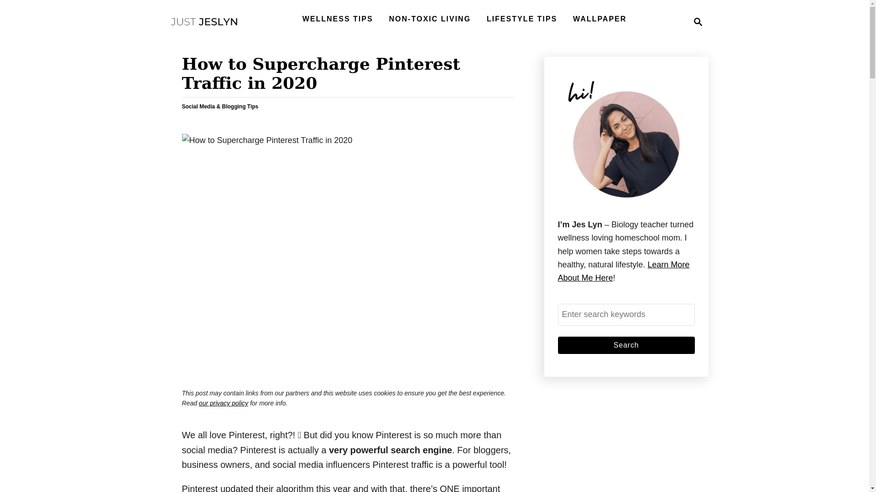  Describe the element at coordinates (338, 19) in the screenshot. I see `WELLNESS TIPS` at that location.